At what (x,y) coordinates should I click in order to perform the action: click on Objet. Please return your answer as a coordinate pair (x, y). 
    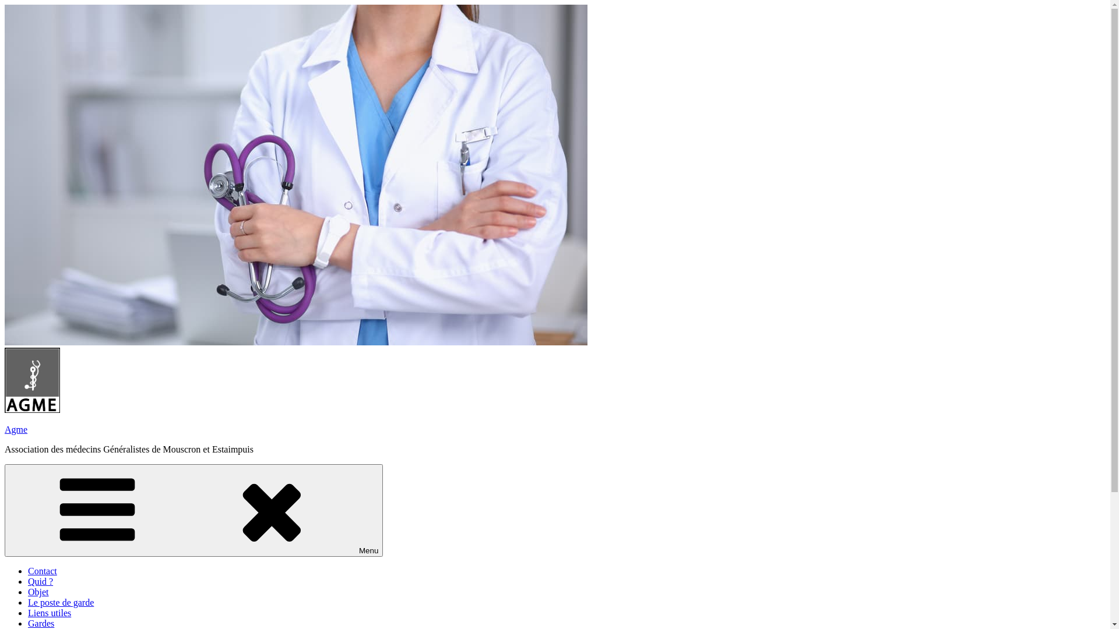
    Looking at the image, I should click on (38, 592).